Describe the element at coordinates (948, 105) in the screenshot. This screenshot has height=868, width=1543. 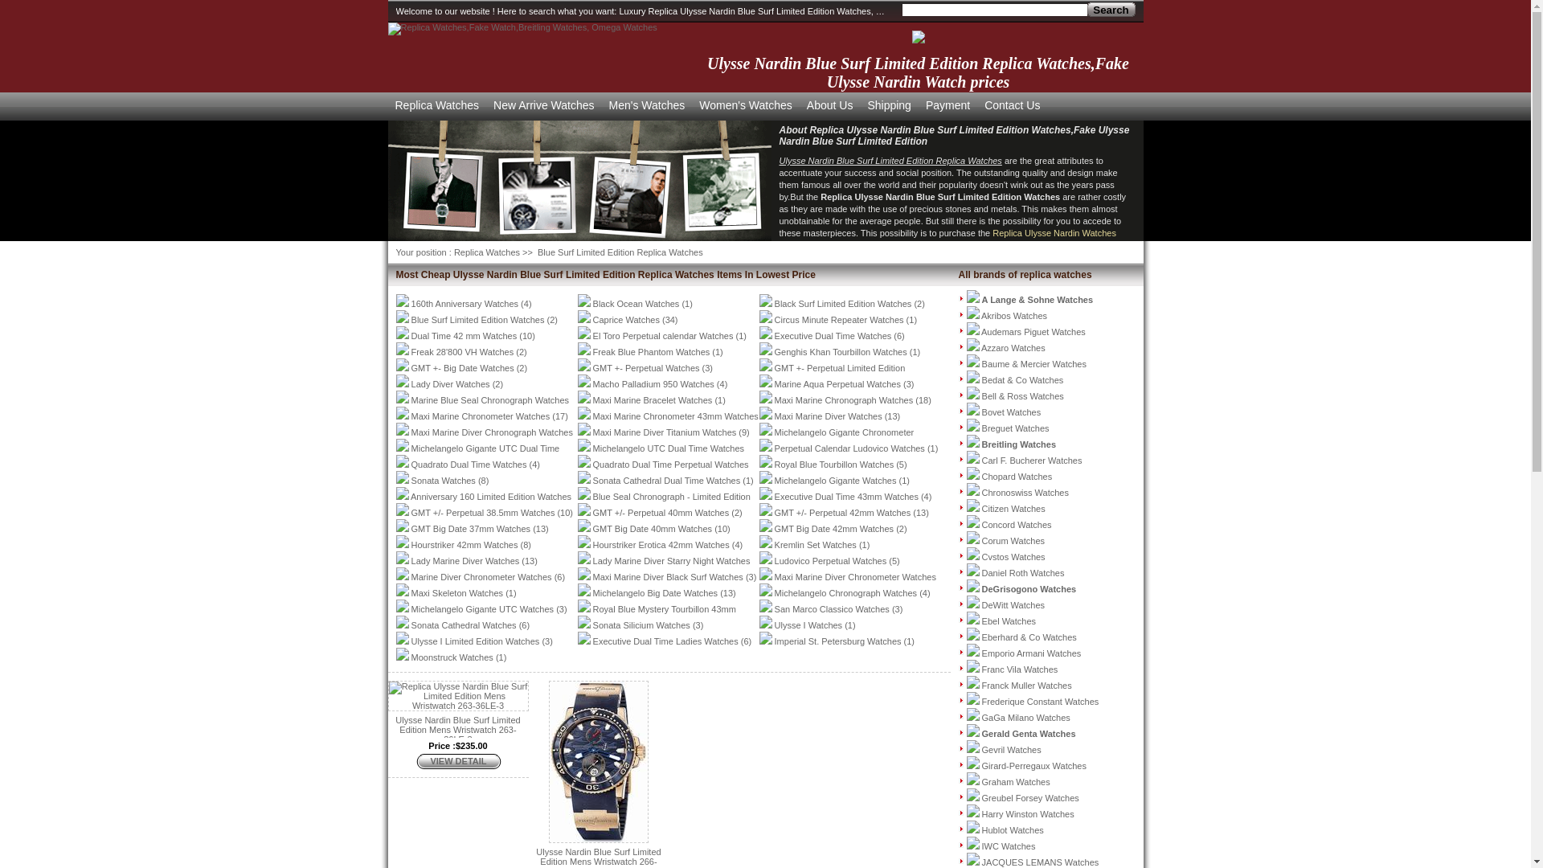
I see `Payment` at that location.